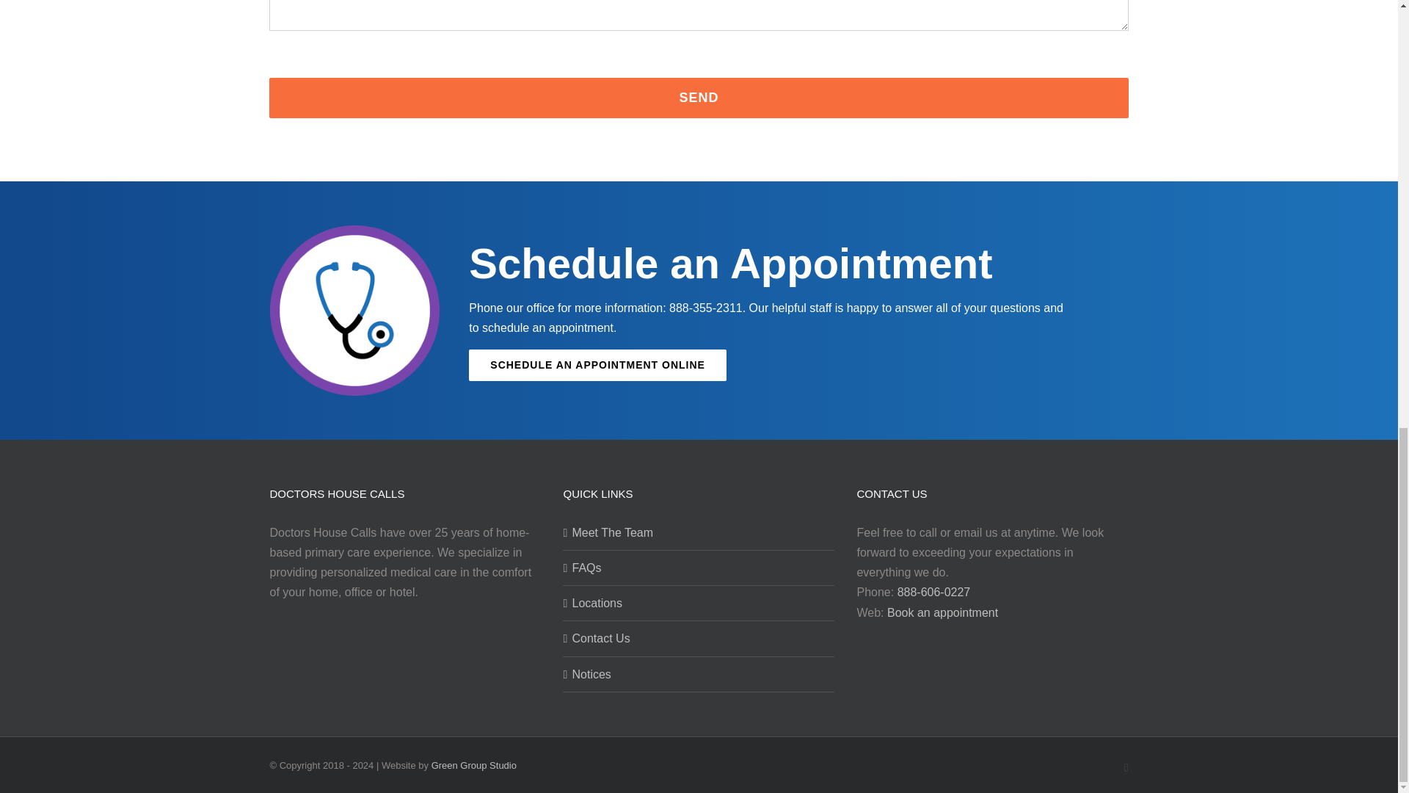  I want to click on SEND, so click(699, 97).